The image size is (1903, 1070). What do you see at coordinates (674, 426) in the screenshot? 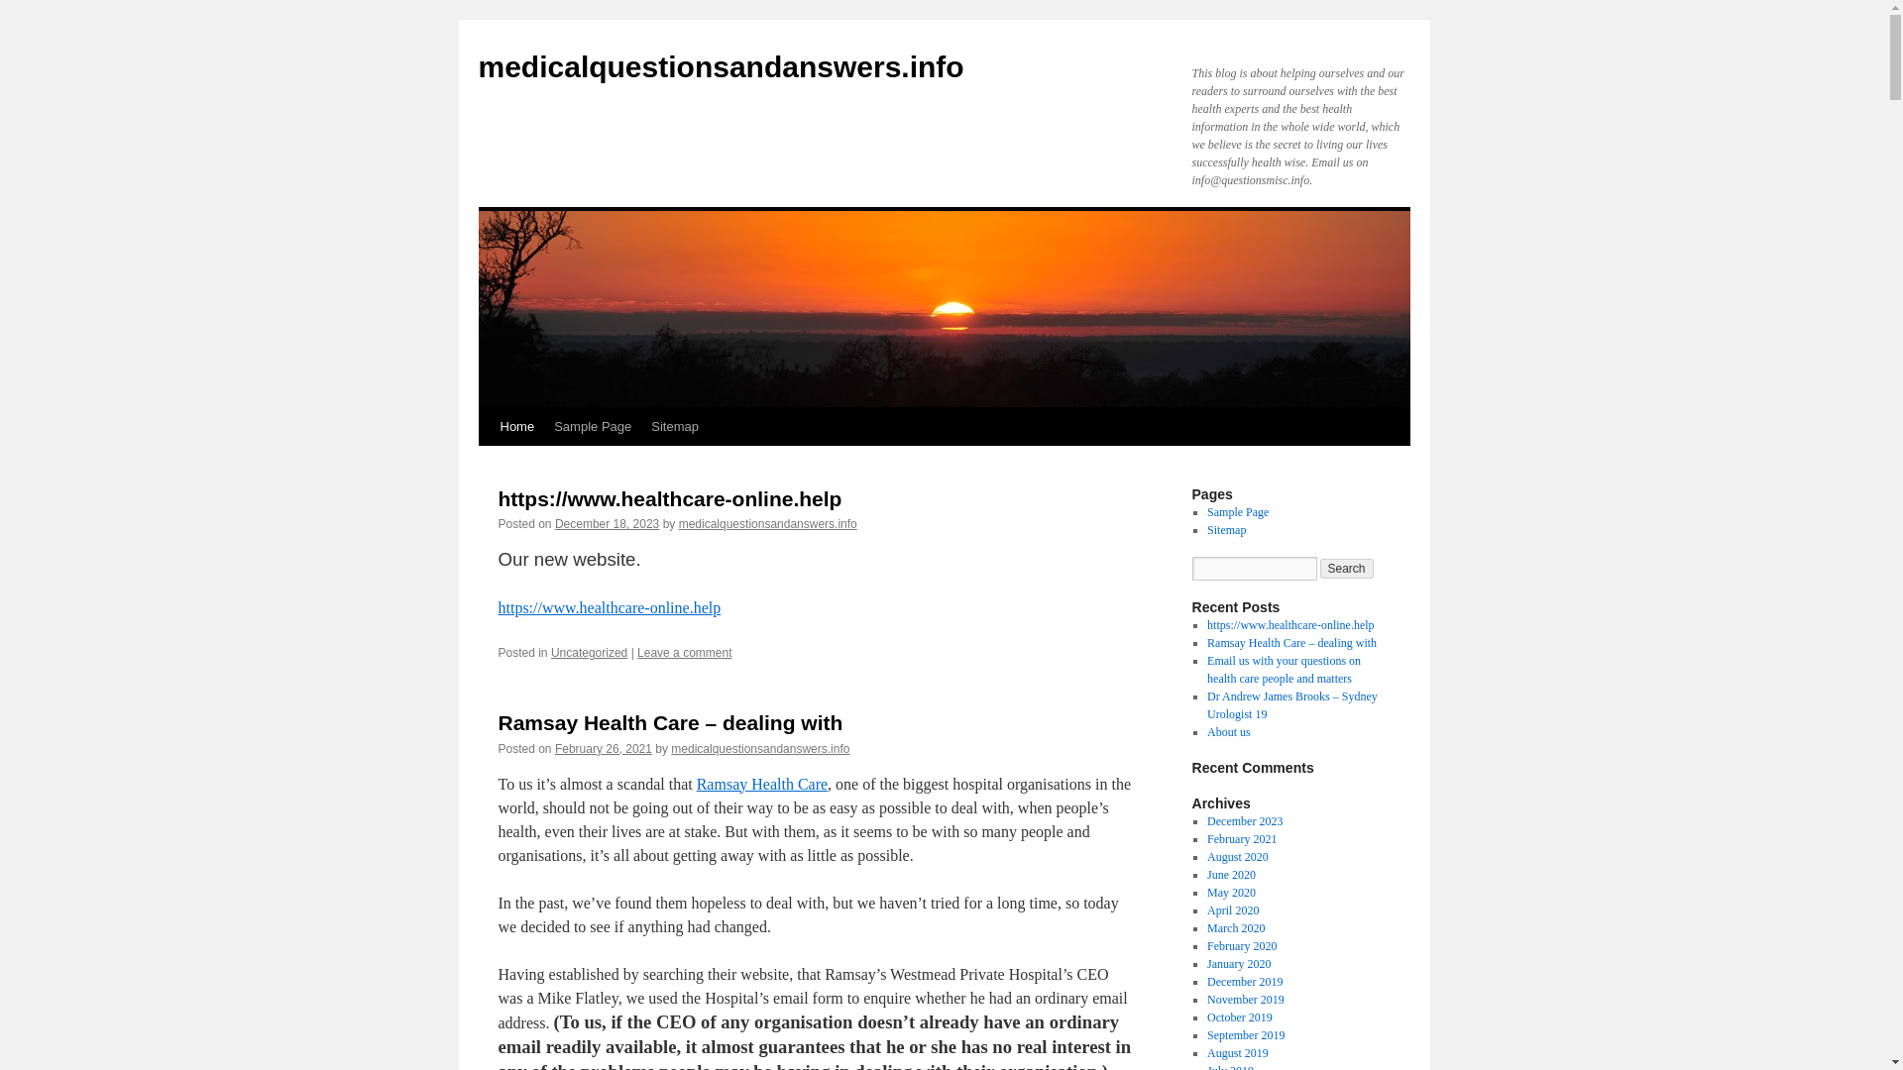
I see `Sitemap` at bounding box center [674, 426].